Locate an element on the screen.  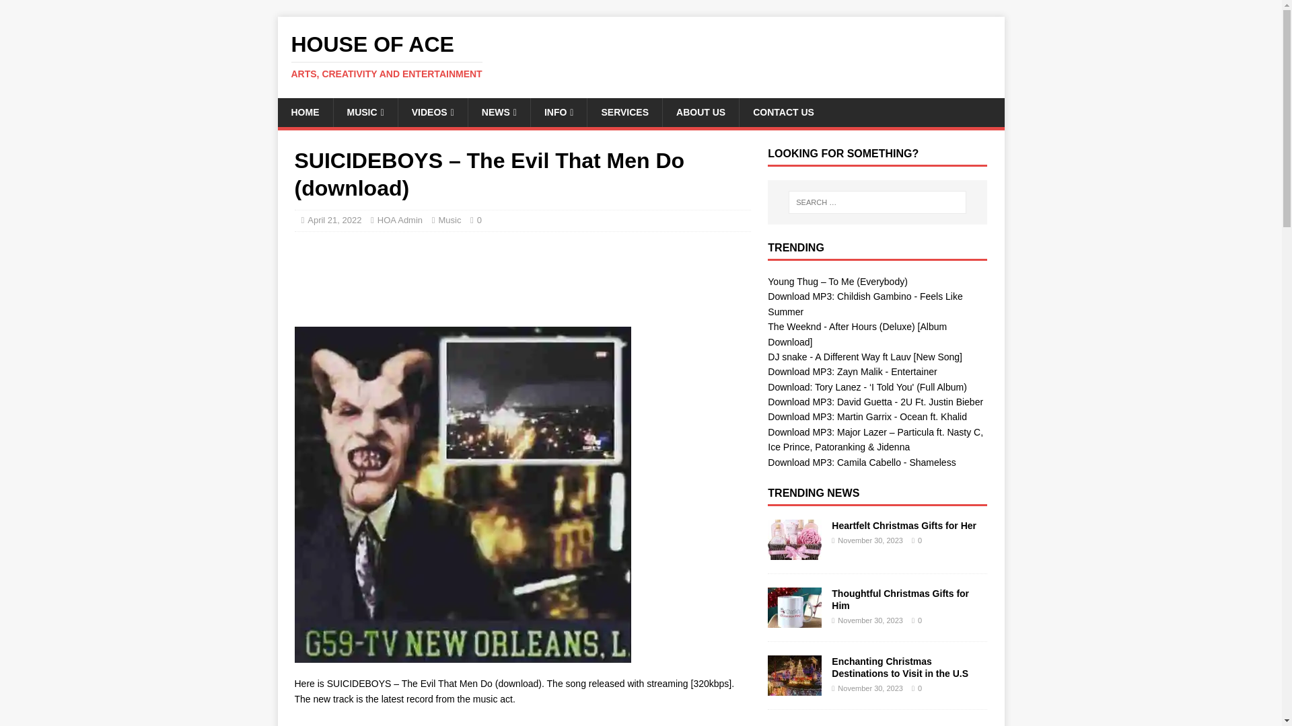
Advertisement is located at coordinates (499, 112).